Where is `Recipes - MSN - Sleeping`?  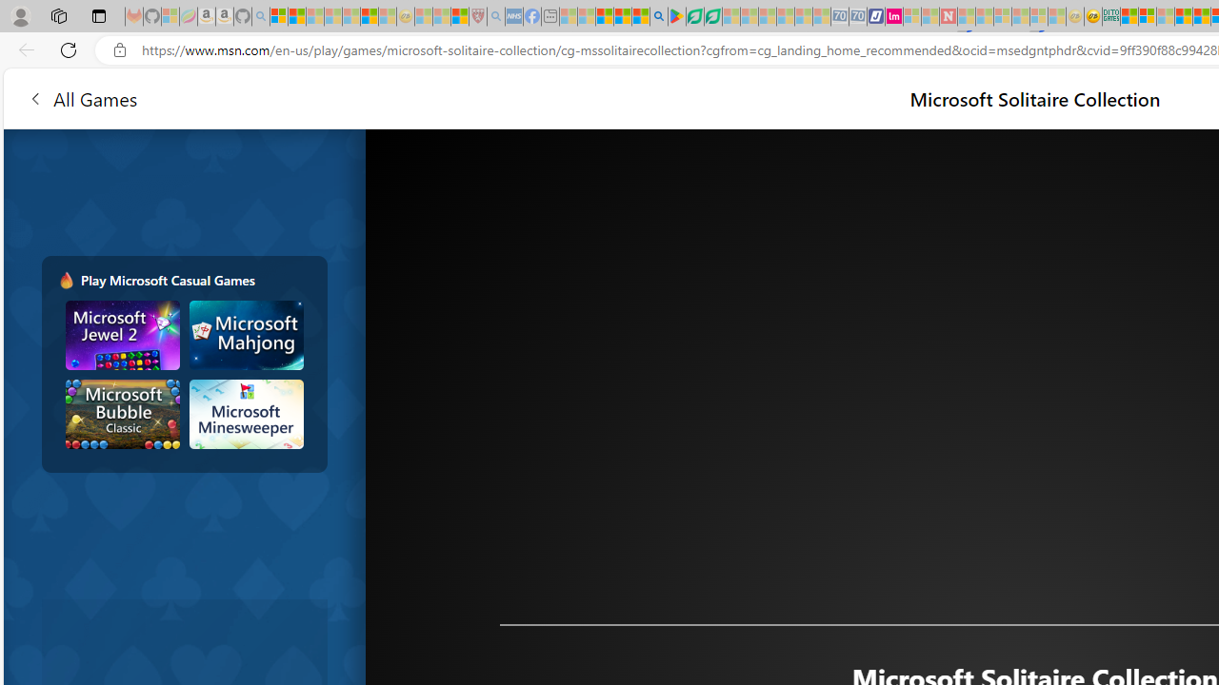 Recipes - MSN - Sleeping is located at coordinates (424, 17).